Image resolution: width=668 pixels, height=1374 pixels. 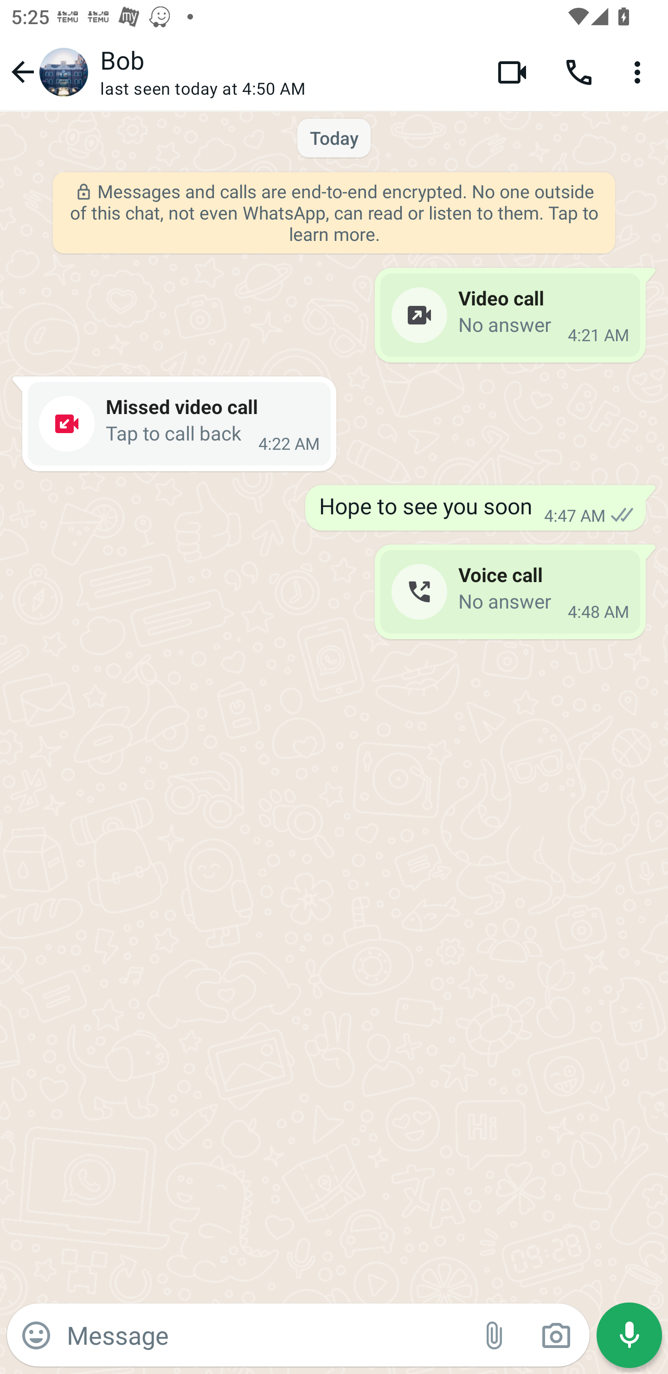 I want to click on Bob last seen today at 4:50 AM, so click(x=287, y=72).